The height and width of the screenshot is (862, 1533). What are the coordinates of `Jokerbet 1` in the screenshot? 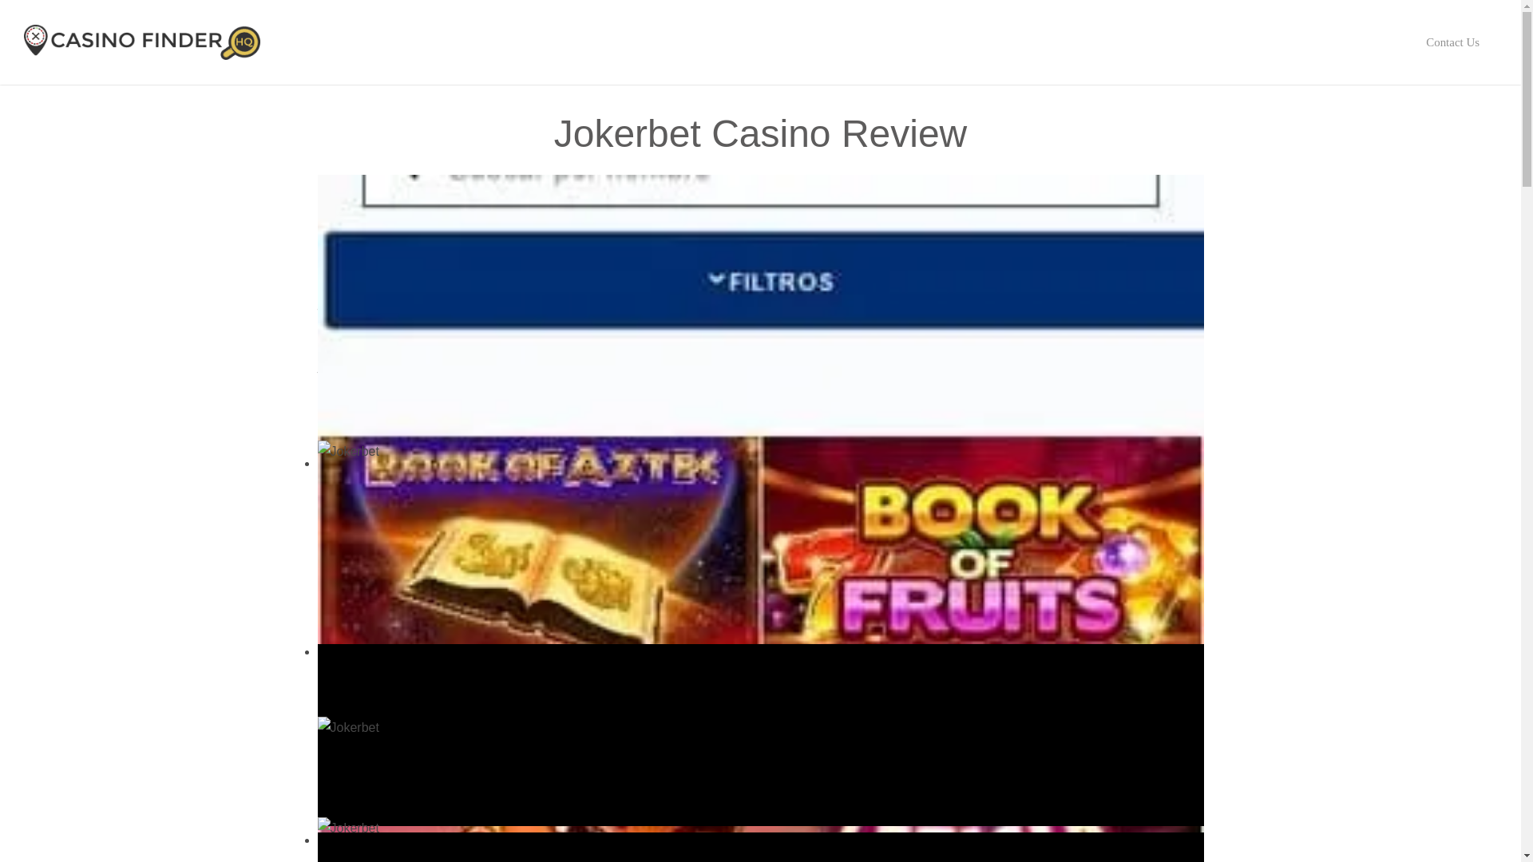 It's located at (760, 840).